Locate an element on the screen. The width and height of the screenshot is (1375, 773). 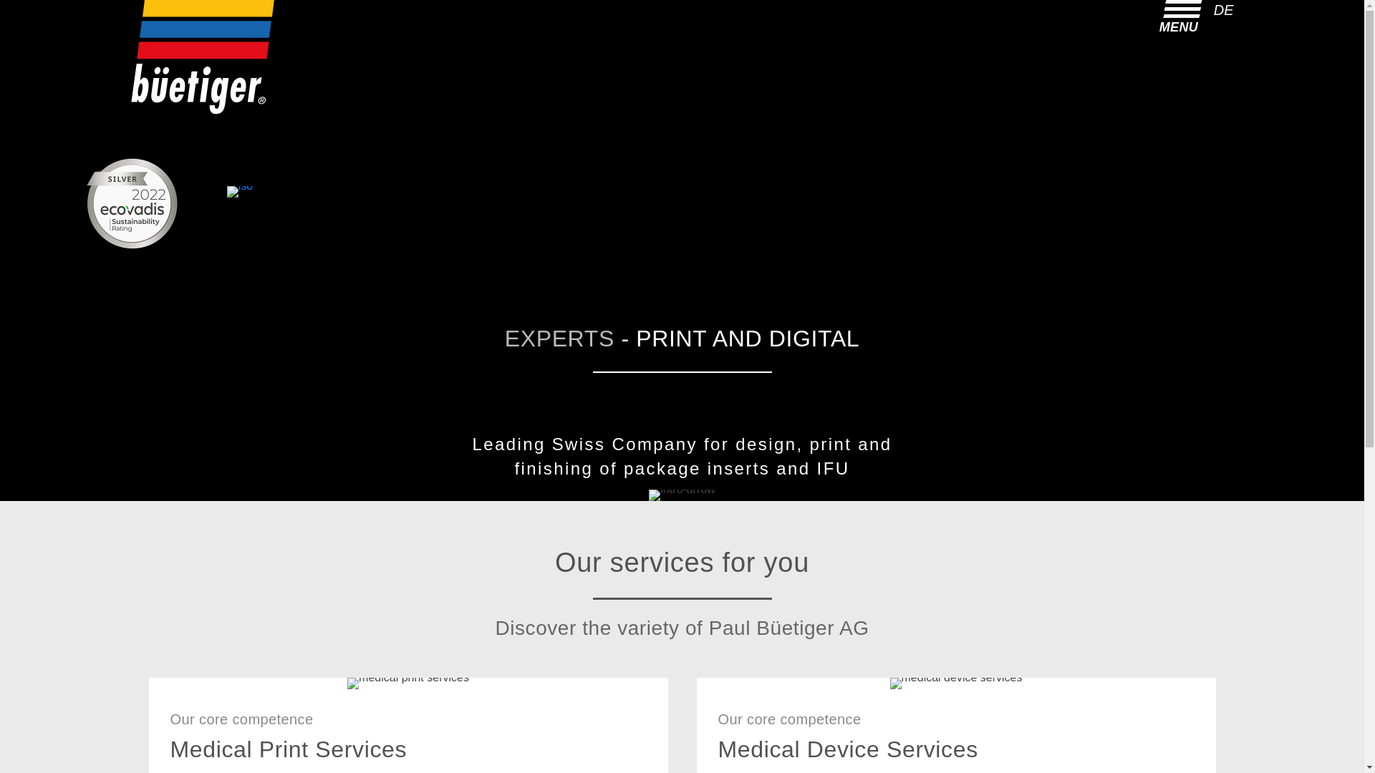
DE is located at coordinates (1224, 10).